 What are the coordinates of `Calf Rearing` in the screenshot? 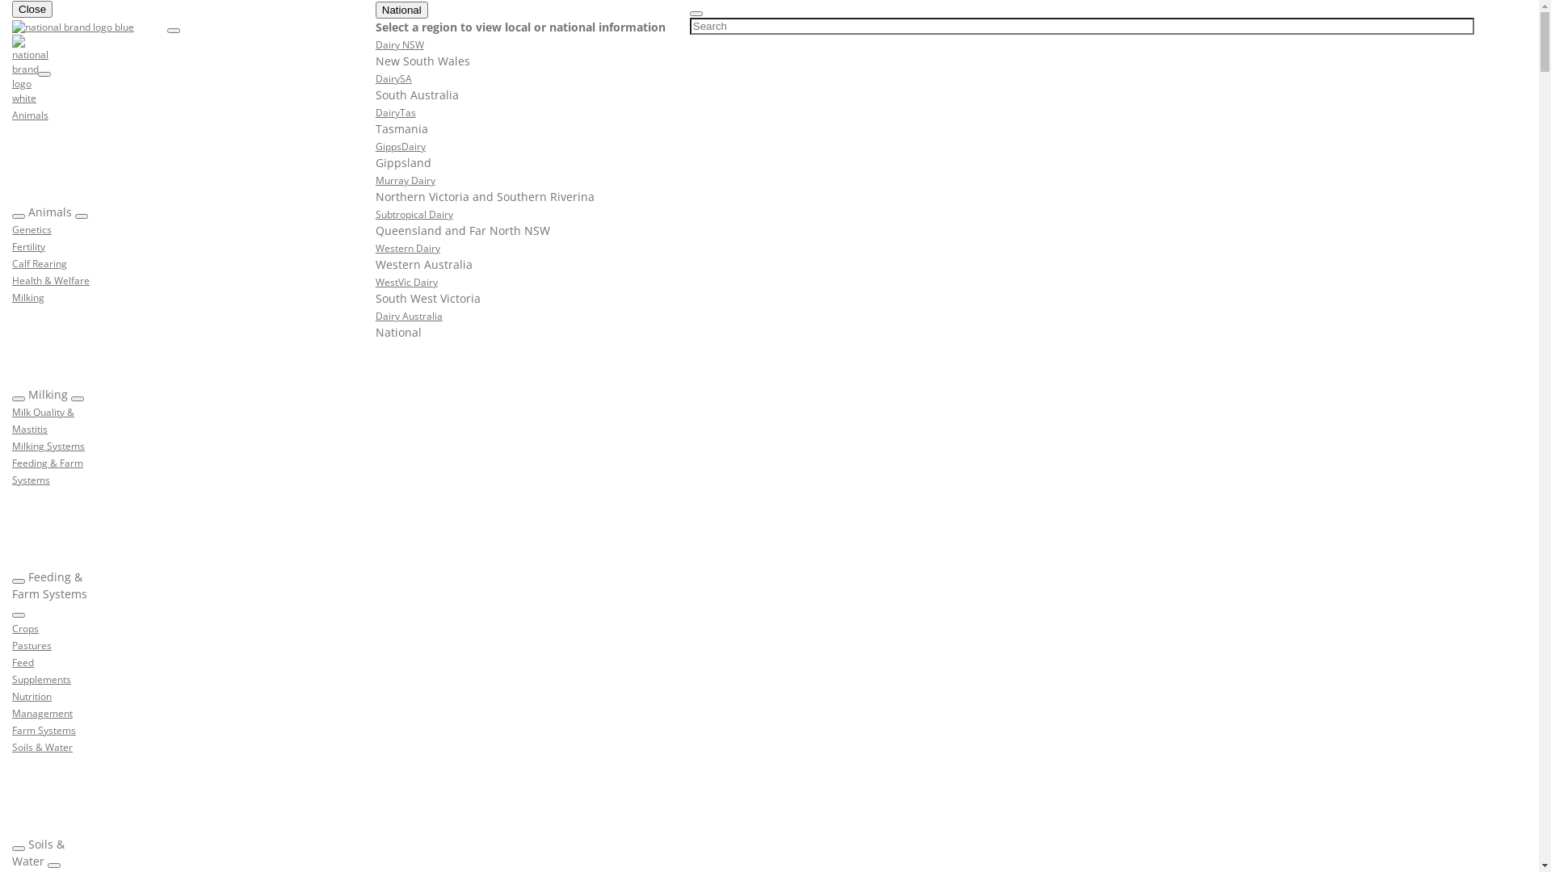 It's located at (40, 263).